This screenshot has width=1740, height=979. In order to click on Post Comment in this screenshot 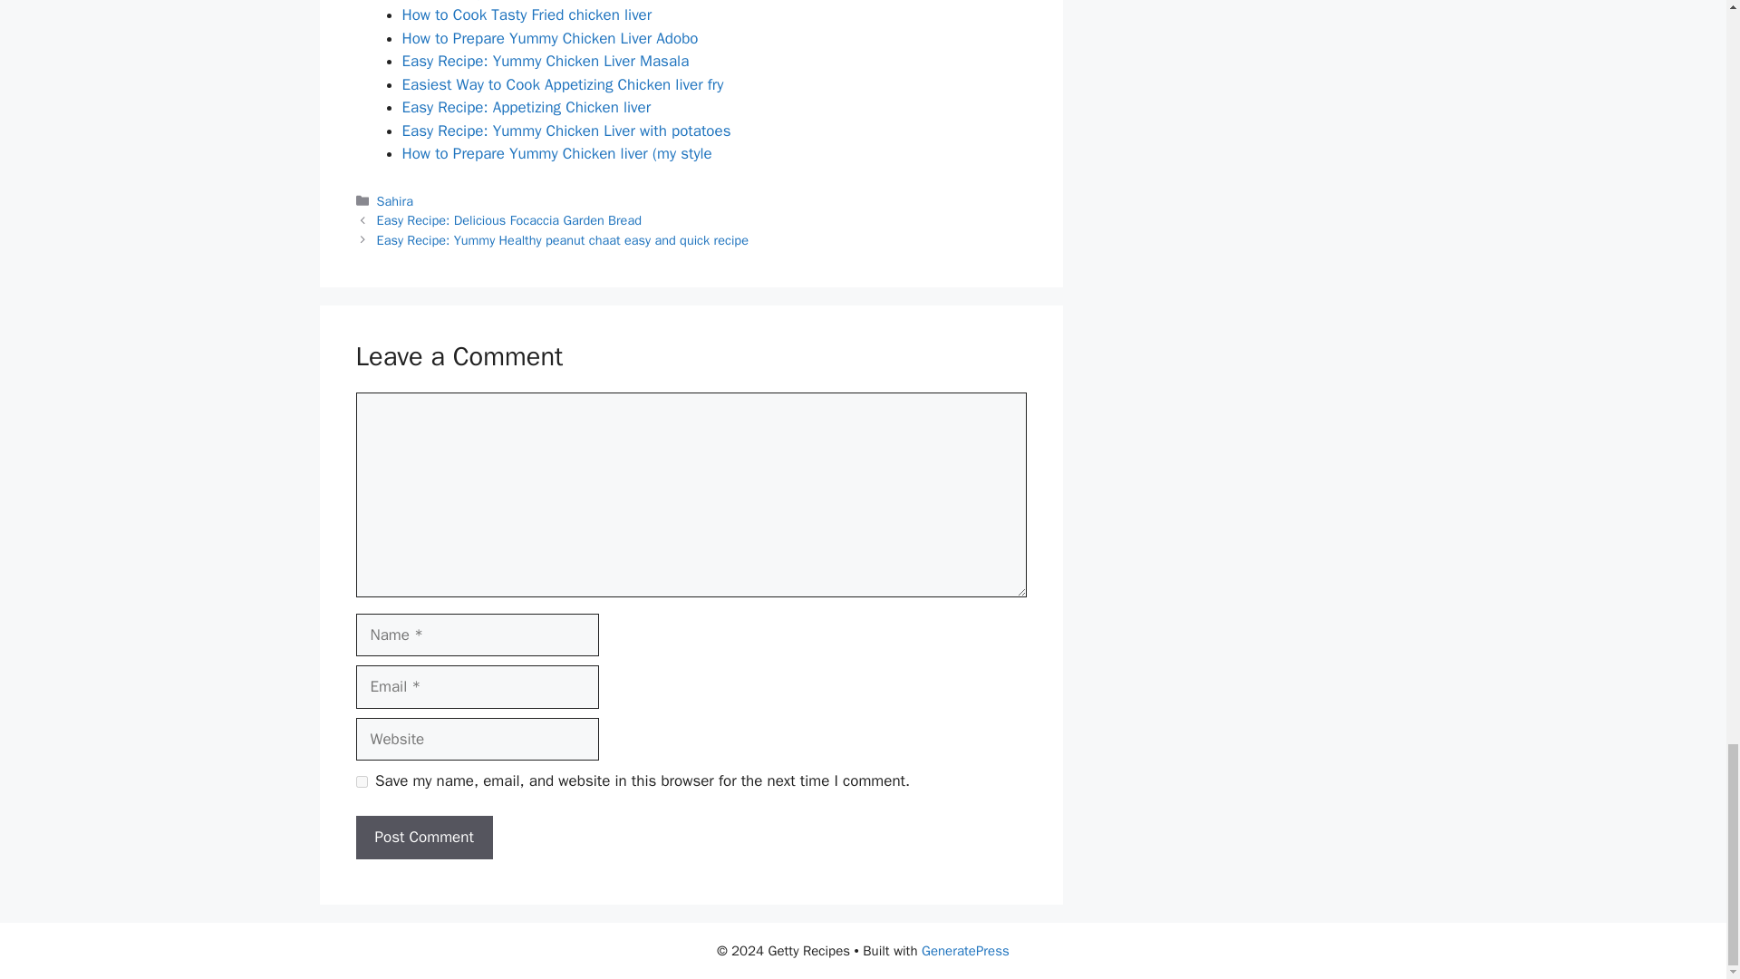, I will do `click(423, 838)`.